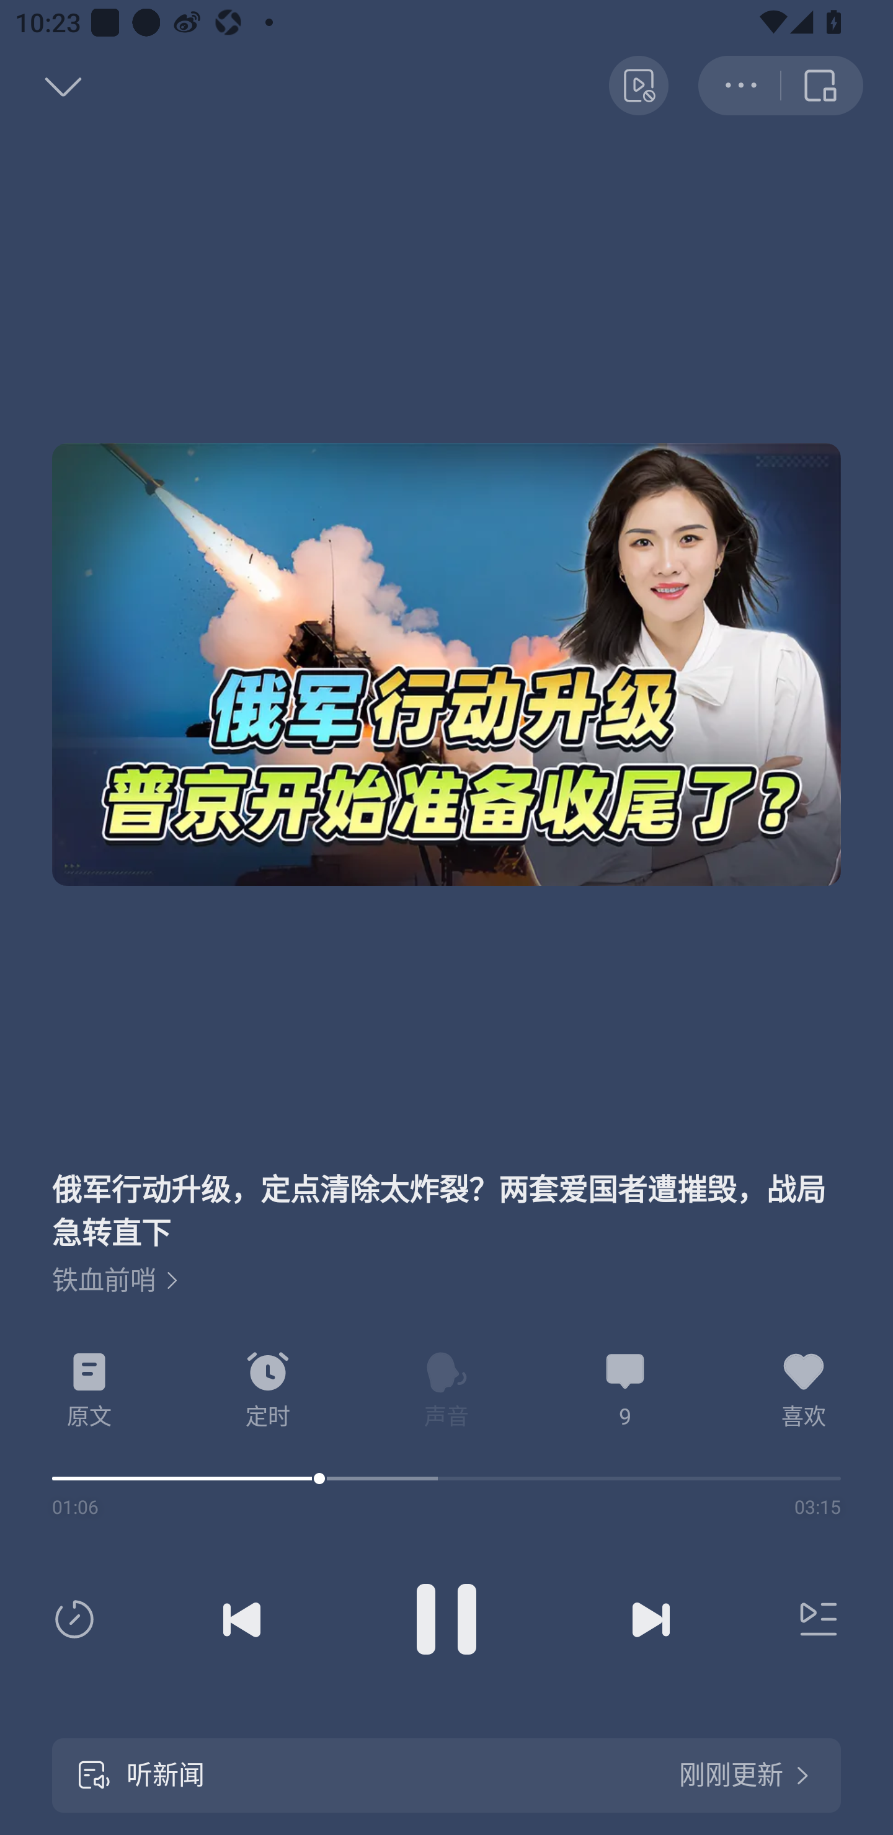 The height and width of the screenshot is (1835, 893). I want to click on 原文, so click(89, 1391).